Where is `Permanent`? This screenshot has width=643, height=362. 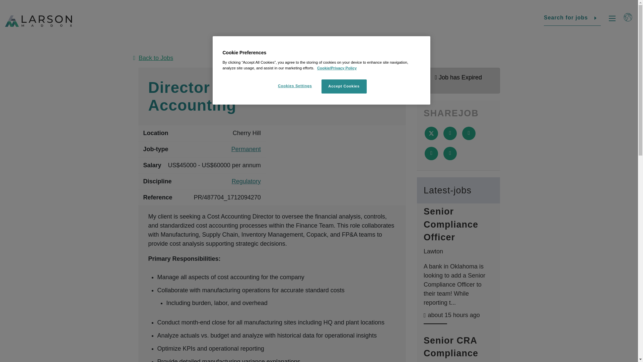 Permanent is located at coordinates (246, 149).